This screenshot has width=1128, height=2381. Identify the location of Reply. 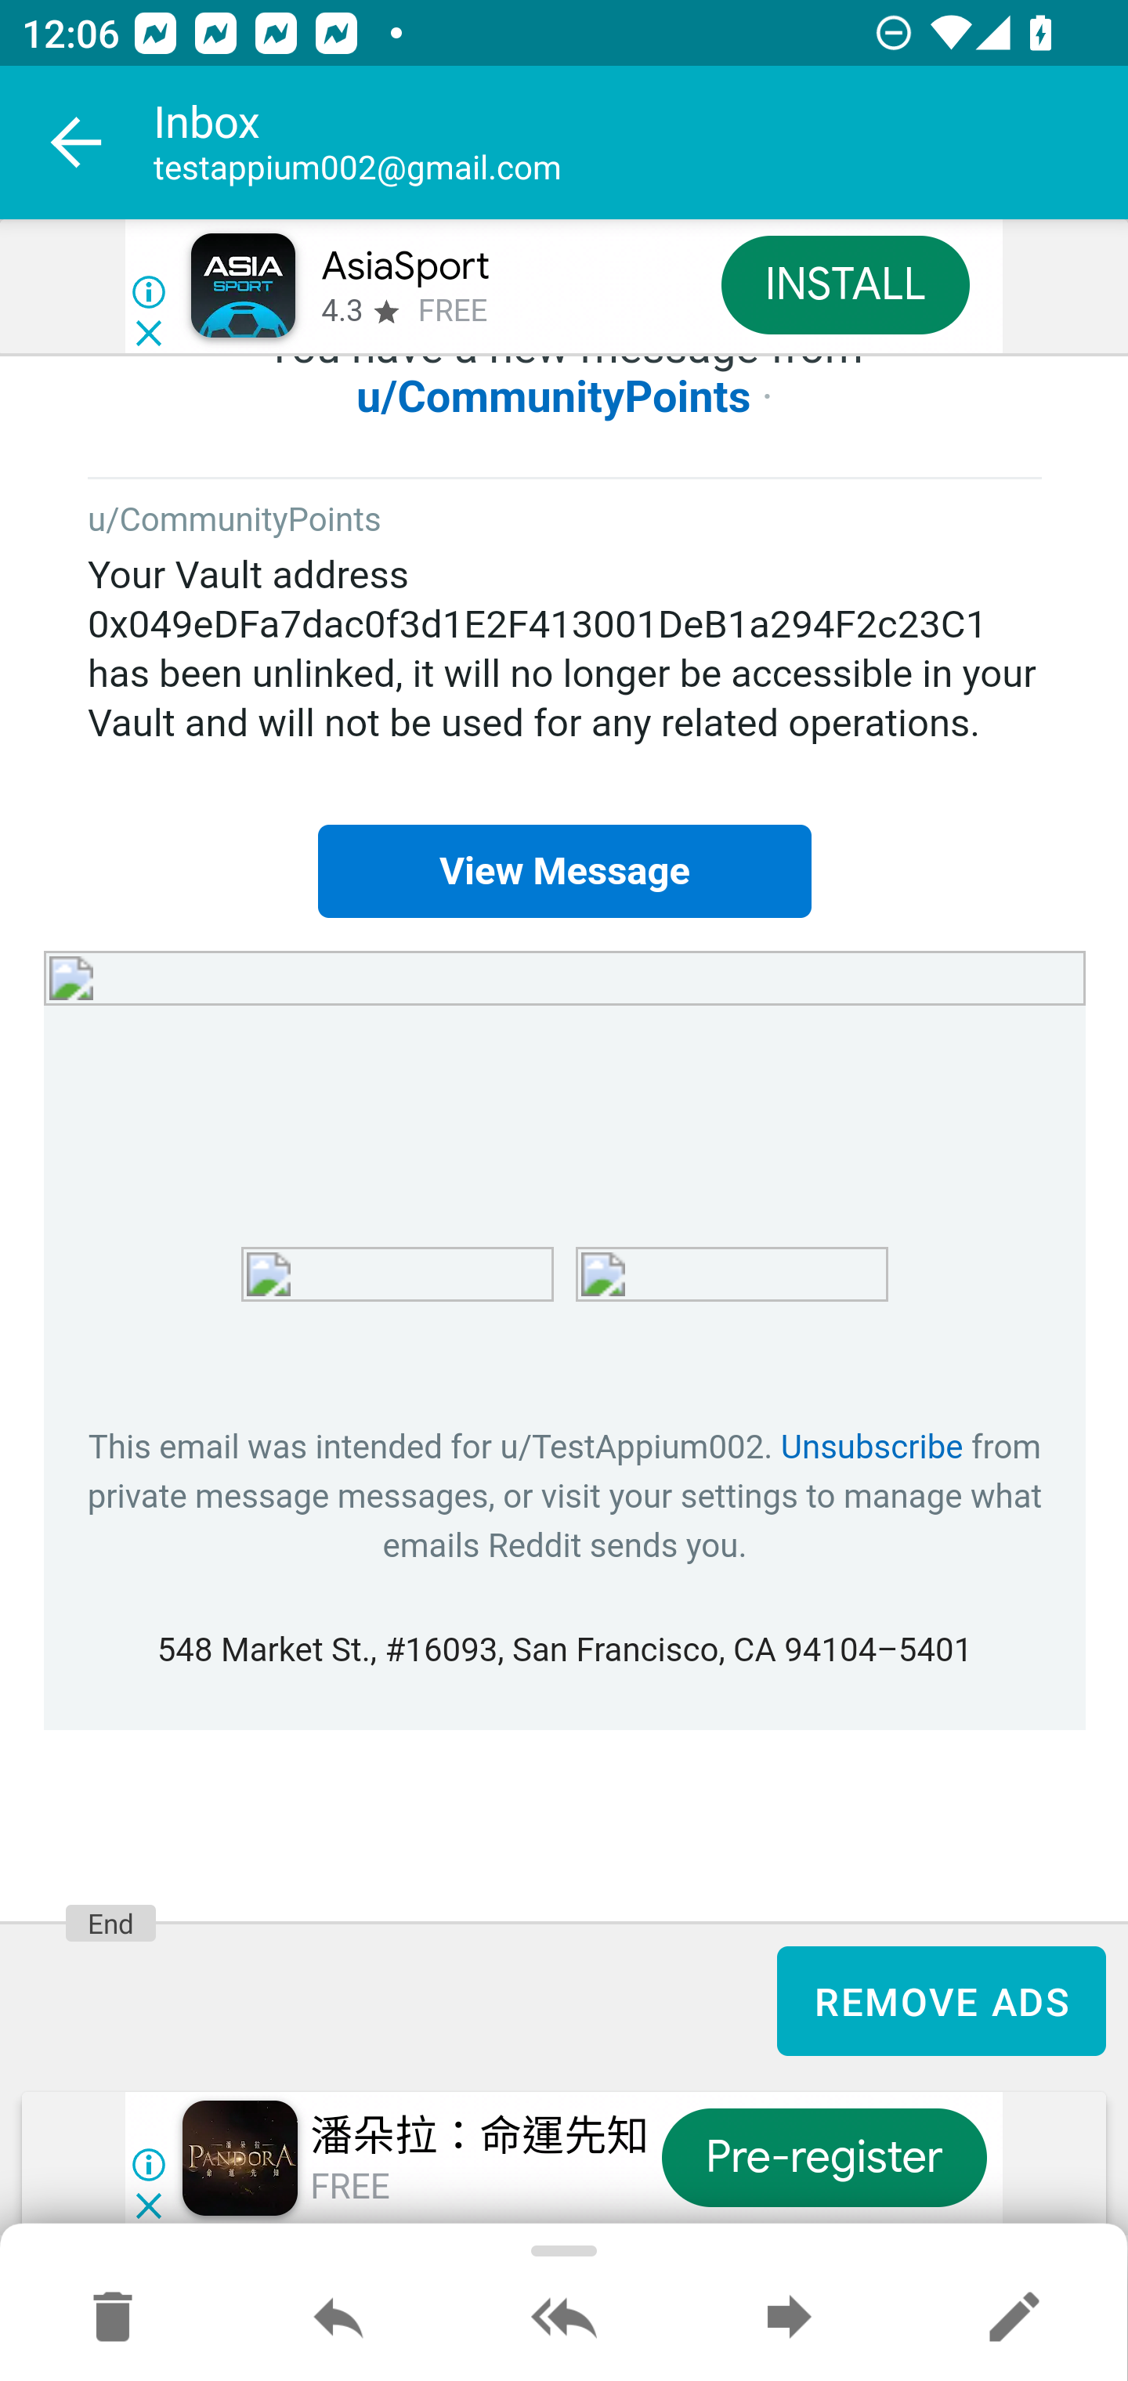
(338, 2318).